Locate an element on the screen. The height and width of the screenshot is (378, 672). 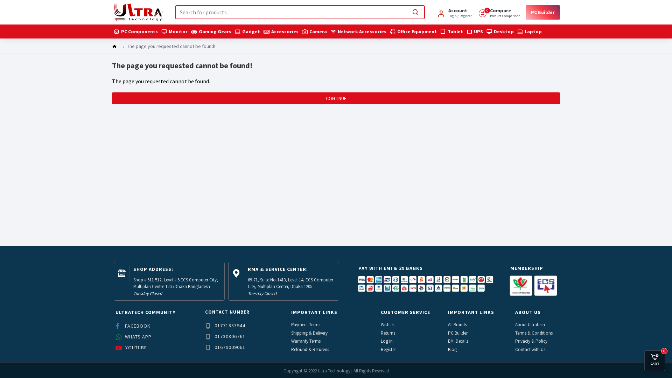
Refound & Returens is located at coordinates (310, 349).